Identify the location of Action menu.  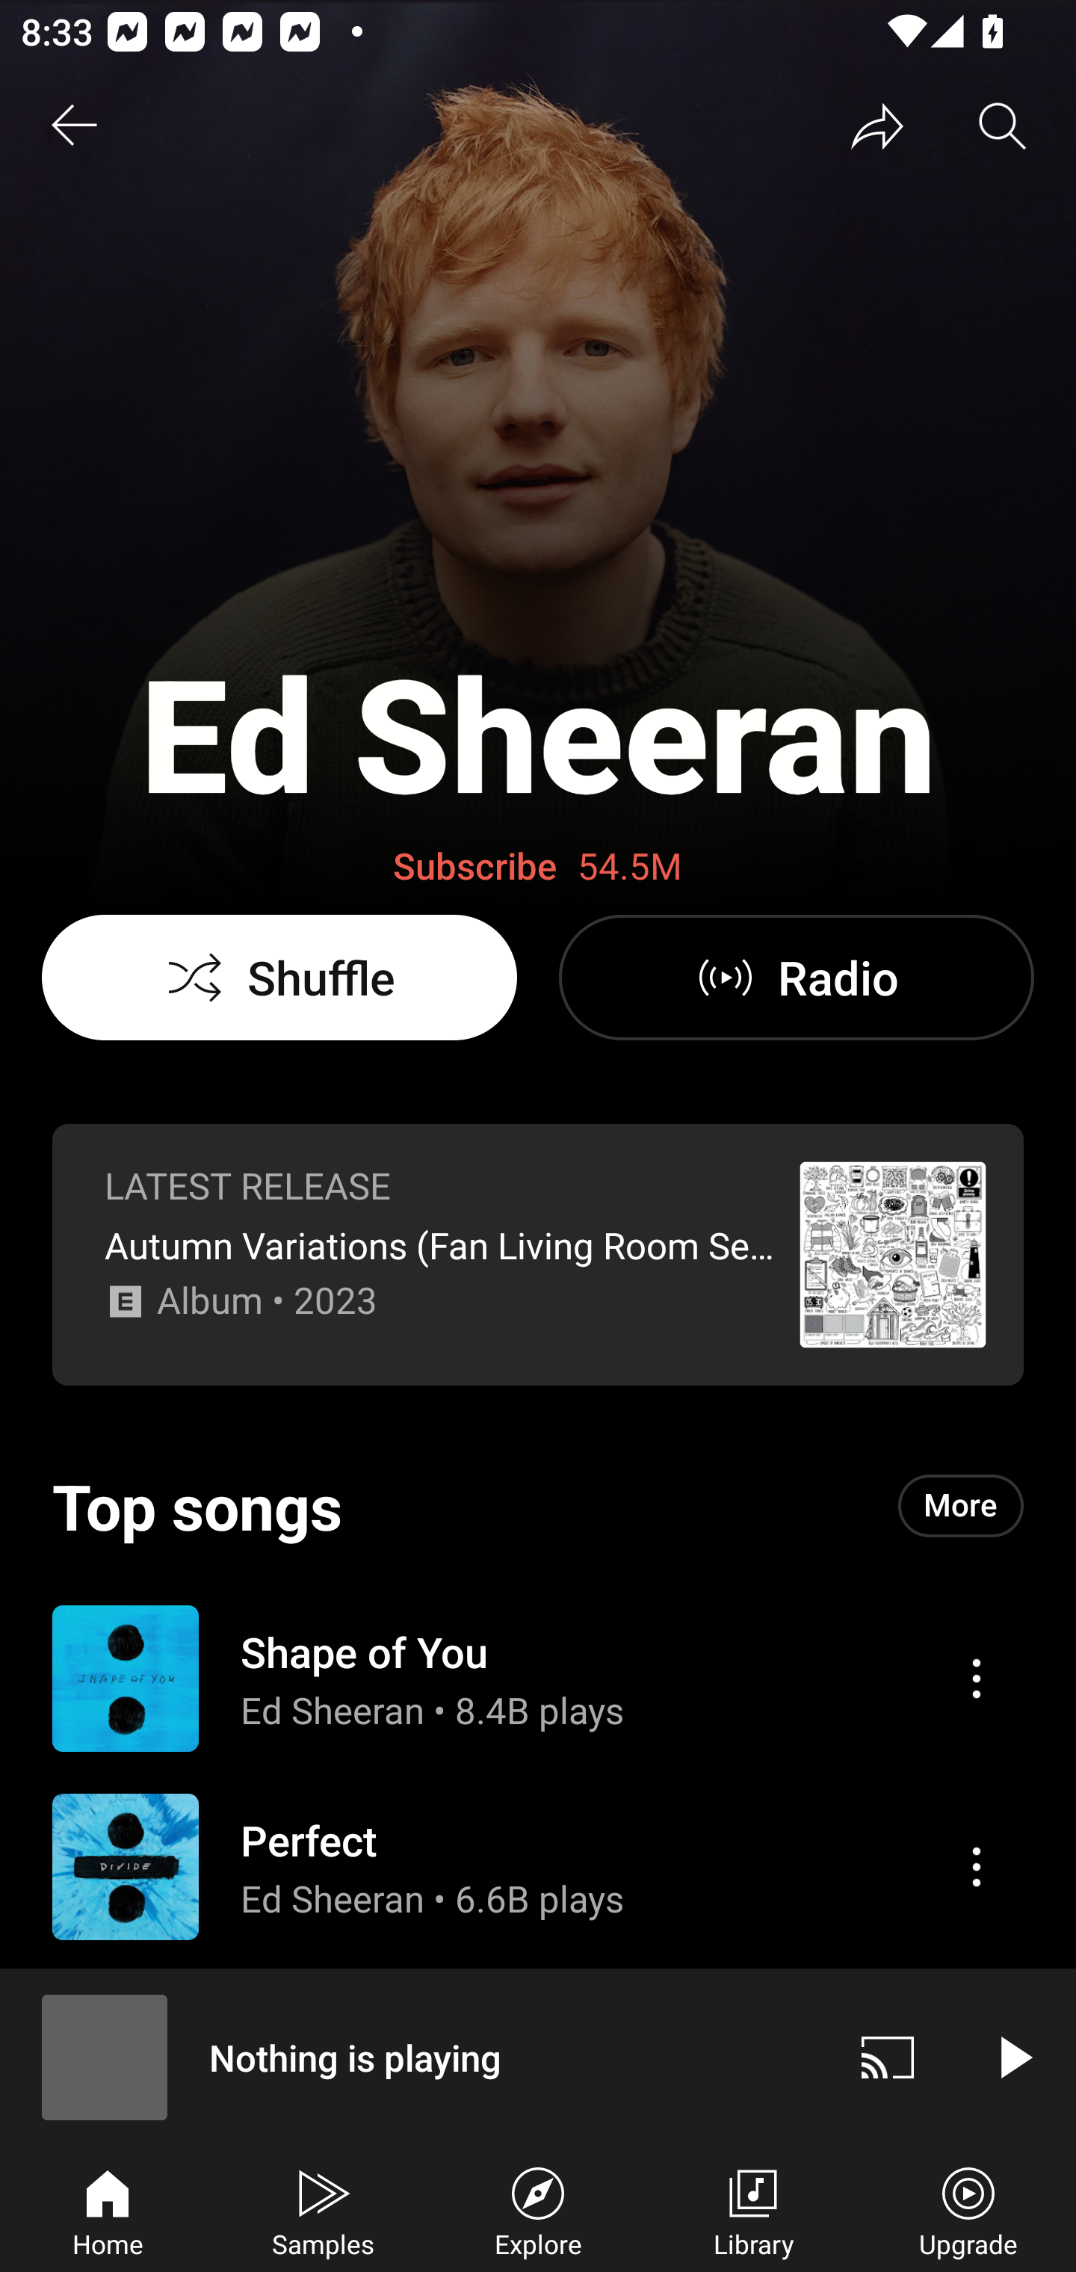
(538, 2054).